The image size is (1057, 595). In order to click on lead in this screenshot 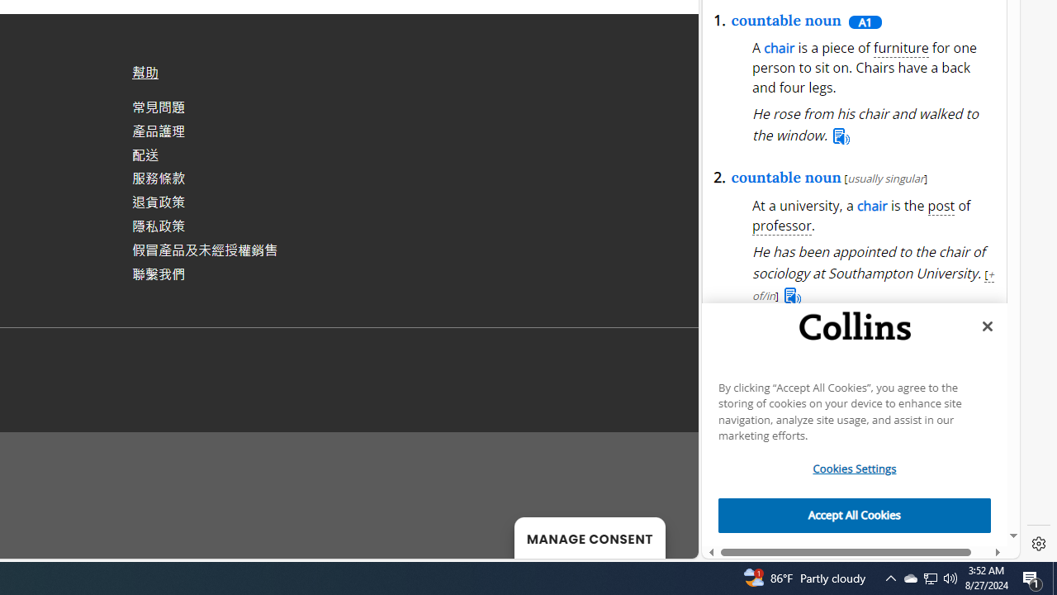, I will do `click(865, 104)`.